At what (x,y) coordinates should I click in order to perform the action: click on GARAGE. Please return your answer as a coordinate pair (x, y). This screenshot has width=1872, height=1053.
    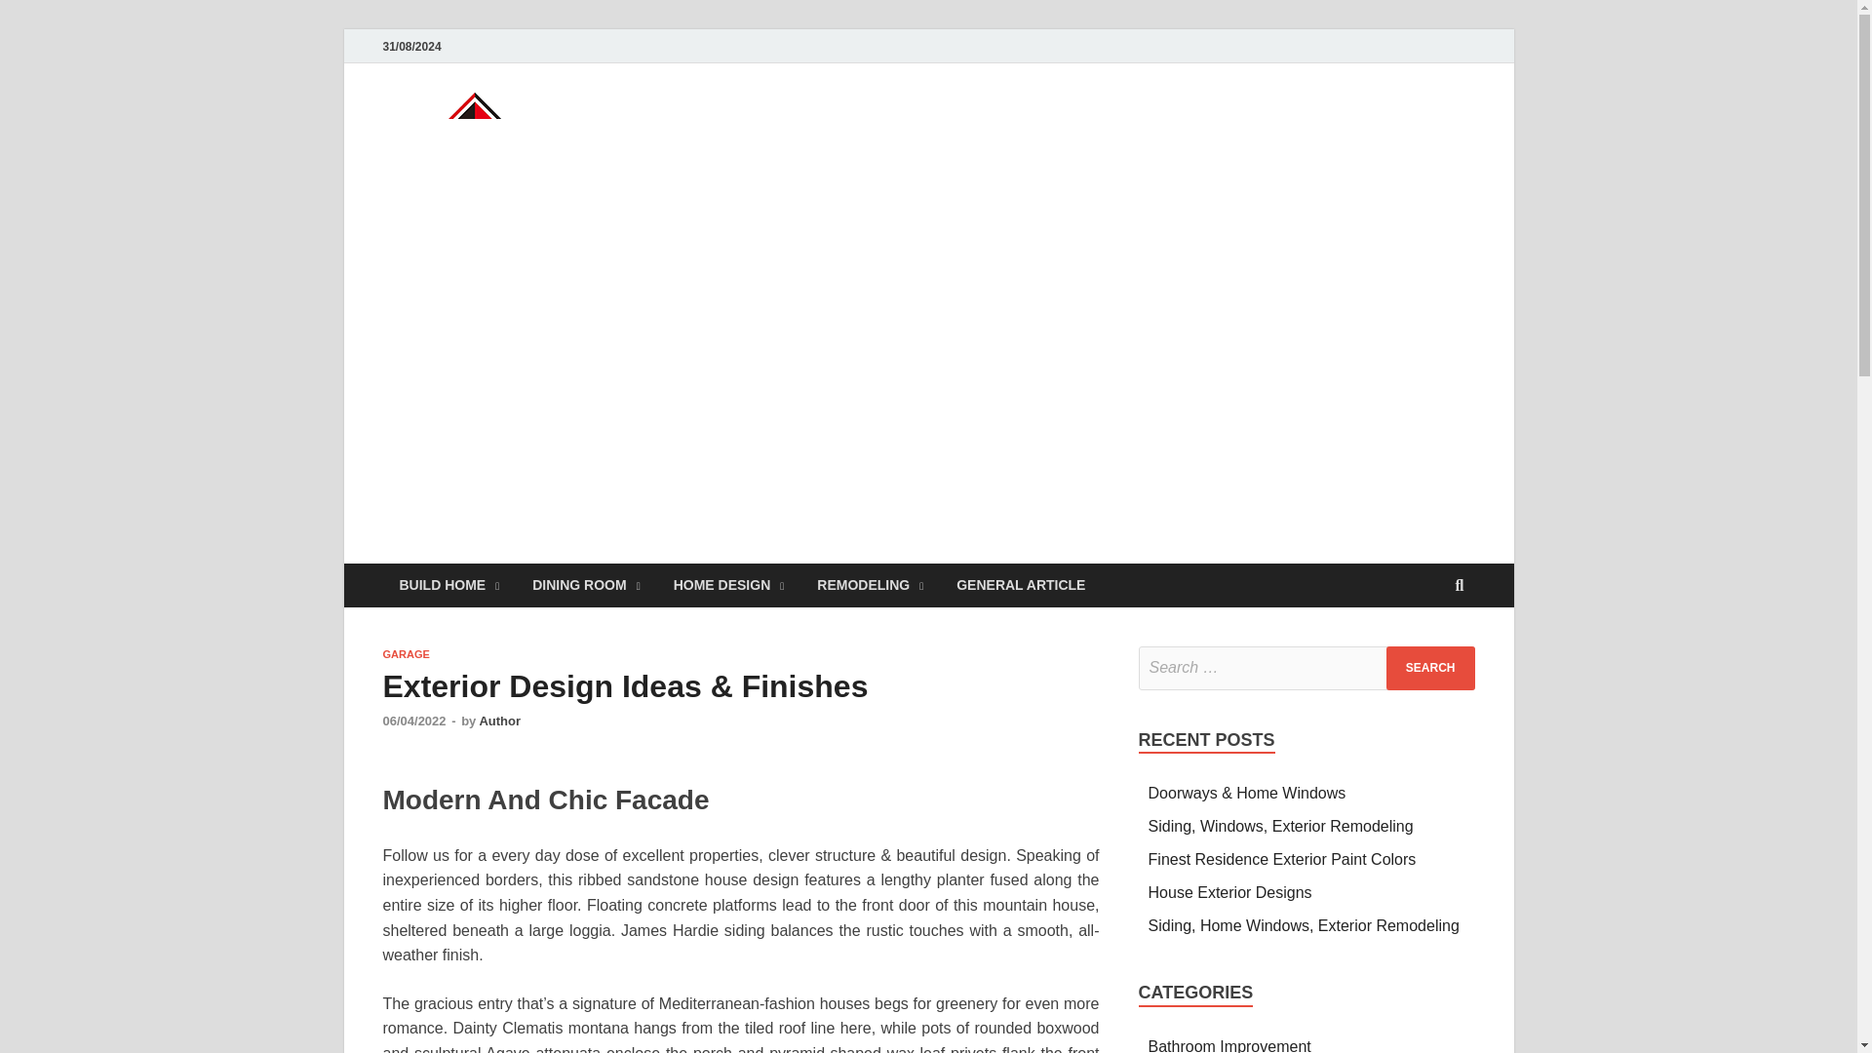
    Looking at the image, I should click on (405, 654).